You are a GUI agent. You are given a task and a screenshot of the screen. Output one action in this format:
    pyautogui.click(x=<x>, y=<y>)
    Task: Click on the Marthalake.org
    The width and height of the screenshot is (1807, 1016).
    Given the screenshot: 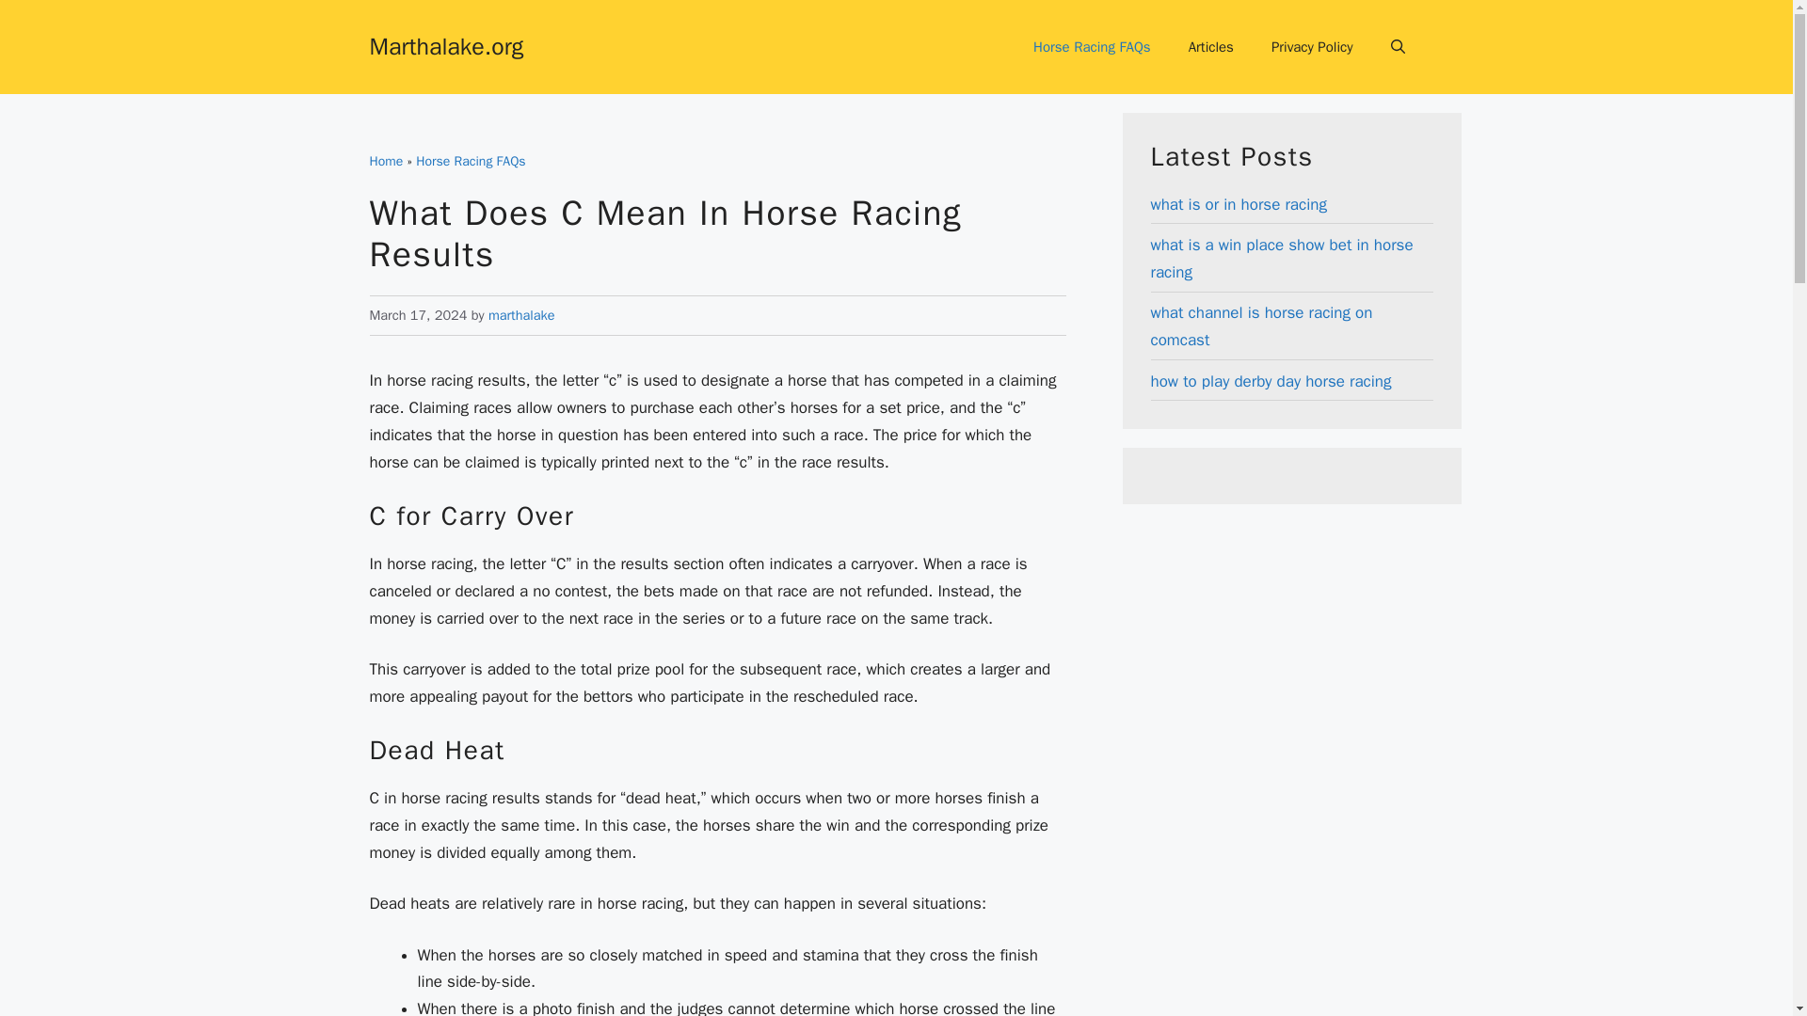 What is the action you would take?
    pyautogui.click(x=446, y=45)
    